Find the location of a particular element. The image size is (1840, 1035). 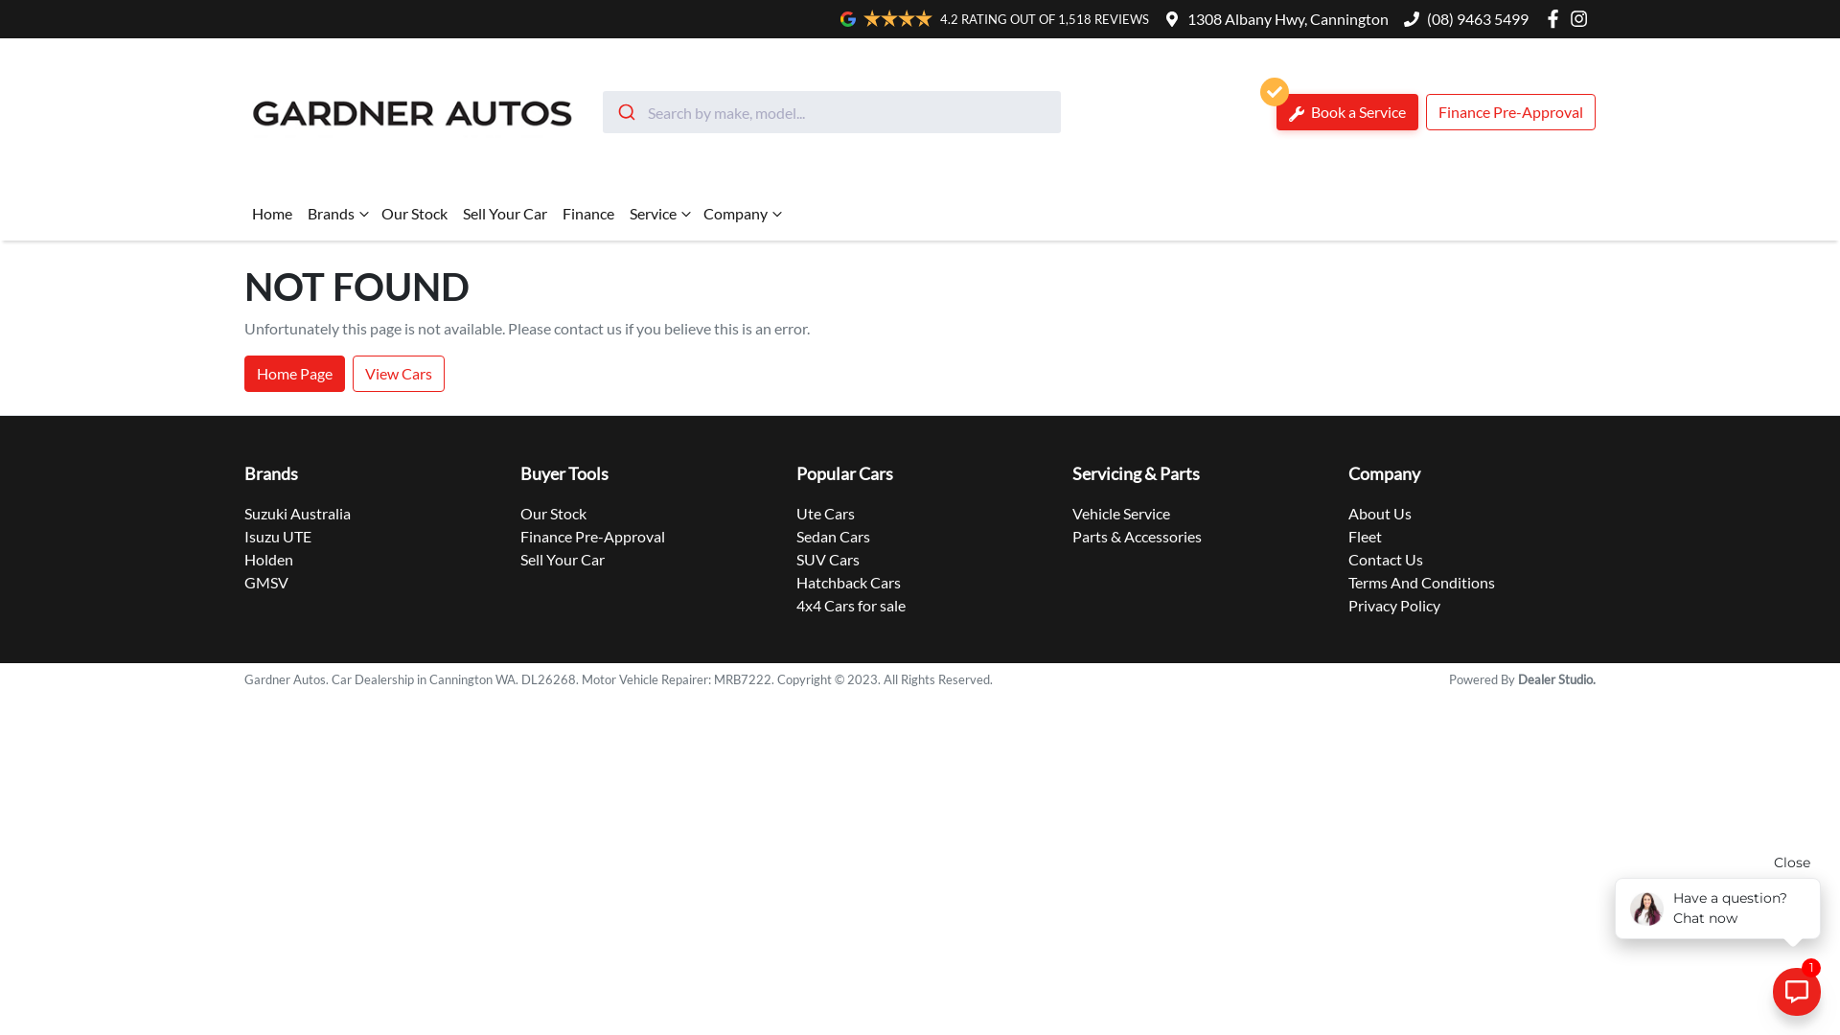

Fleet is located at coordinates (1365, 537).